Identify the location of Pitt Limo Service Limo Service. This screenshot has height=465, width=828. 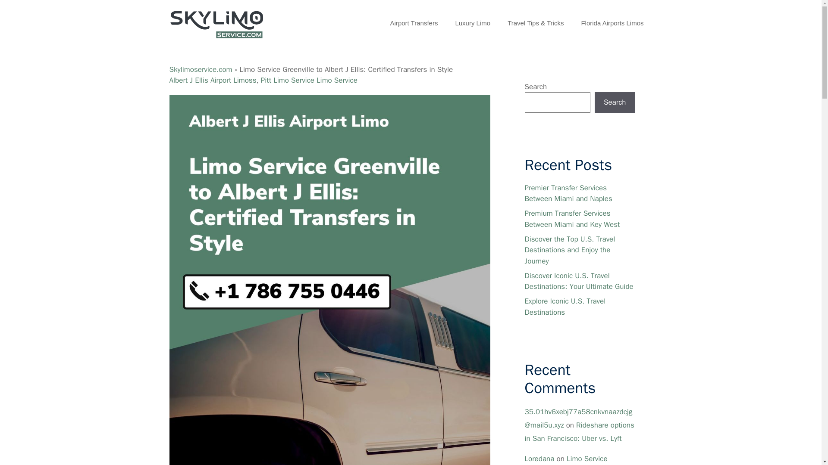
(309, 80).